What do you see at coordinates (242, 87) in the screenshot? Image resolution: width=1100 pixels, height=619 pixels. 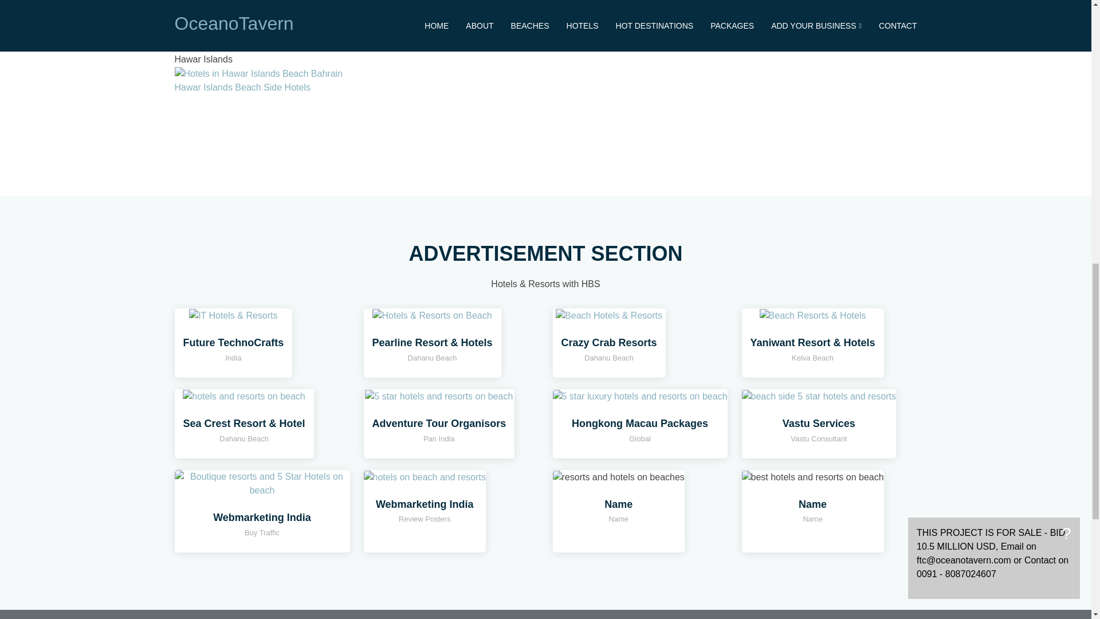 I see `Hawar Islands Beach Side Hotels` at bounding box center [242, 87].